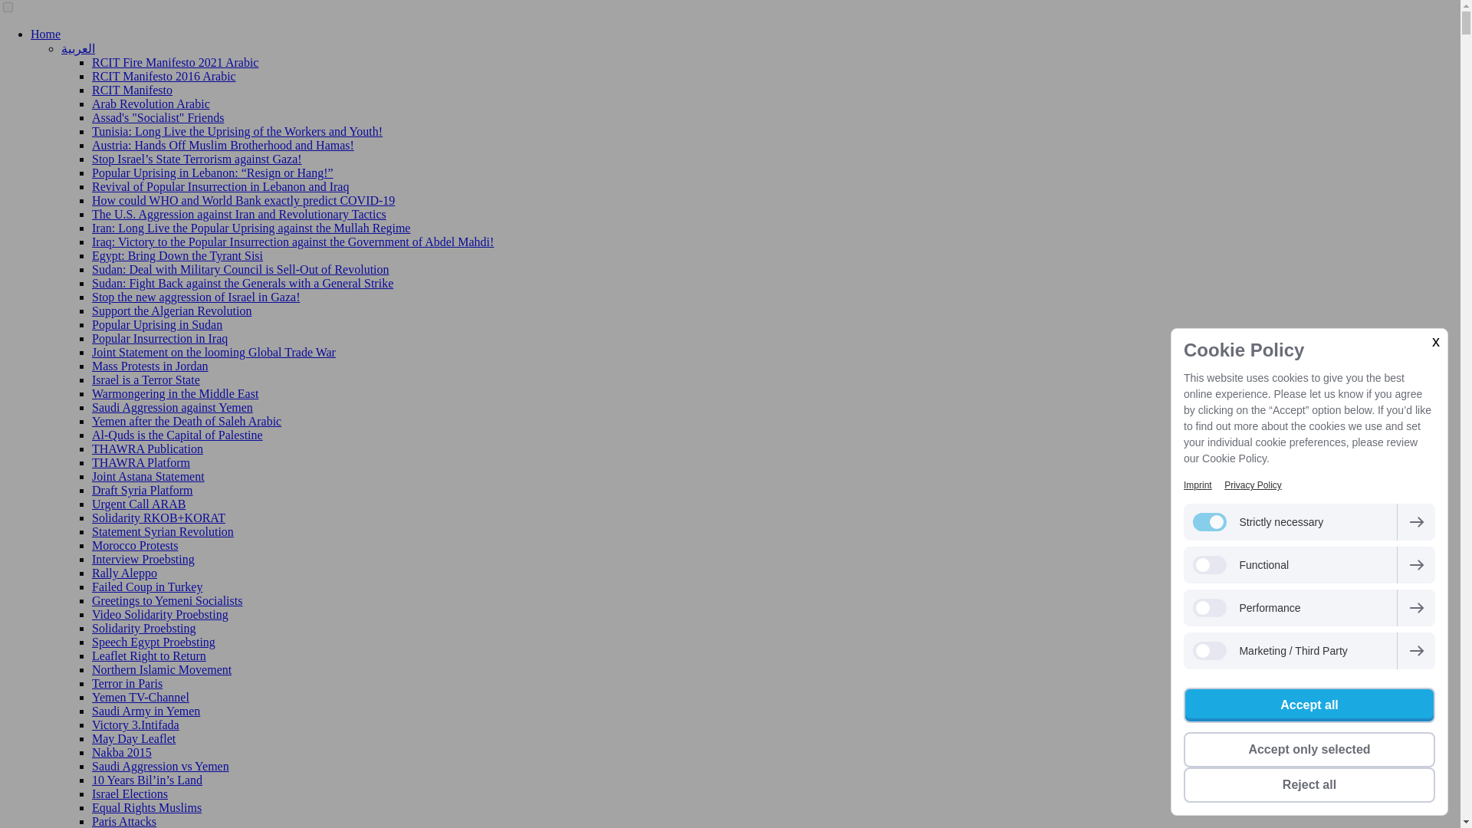  What do you see at coordinates (138, 504) in the screenshot?
I see `Urgent Call ARAB` at bounding box center [138, 504].